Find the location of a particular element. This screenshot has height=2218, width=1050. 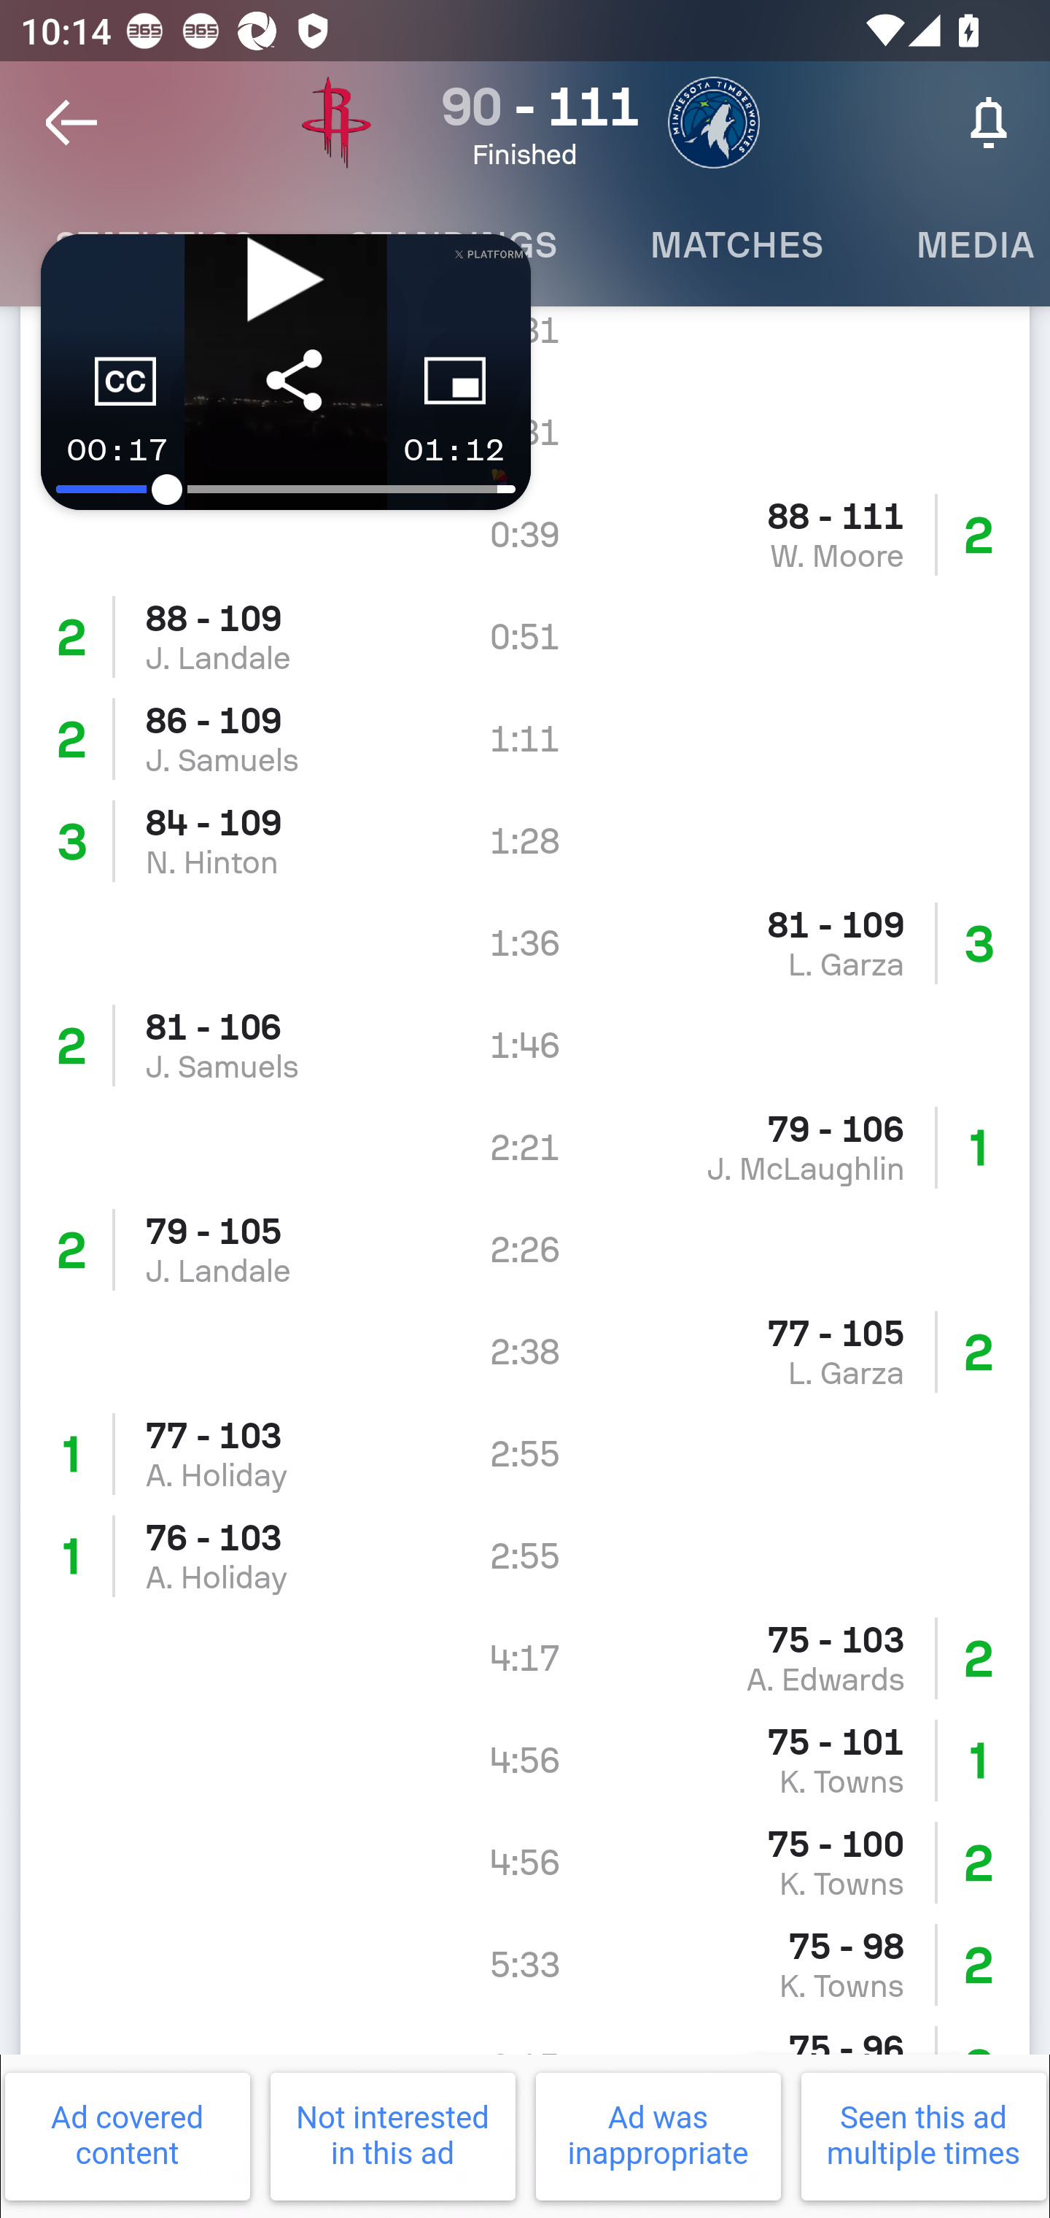

Navigate up is located at coordinates (71, 123).